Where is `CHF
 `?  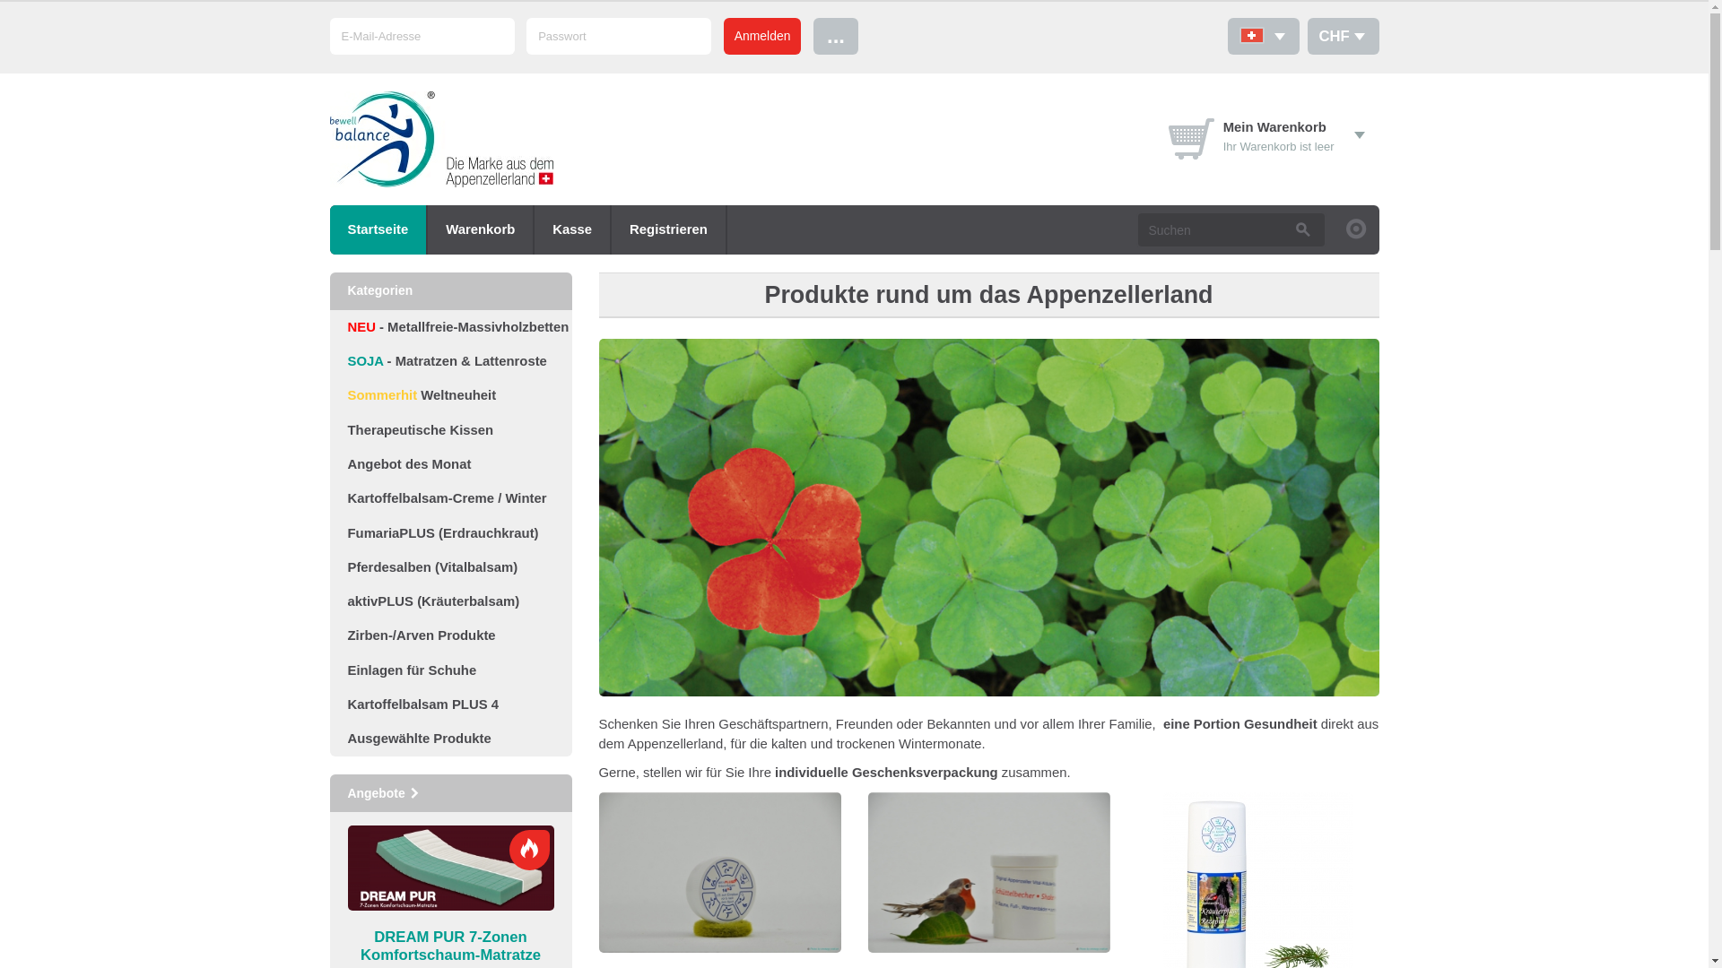 CHF
  is located at coordinates (1344, 36).